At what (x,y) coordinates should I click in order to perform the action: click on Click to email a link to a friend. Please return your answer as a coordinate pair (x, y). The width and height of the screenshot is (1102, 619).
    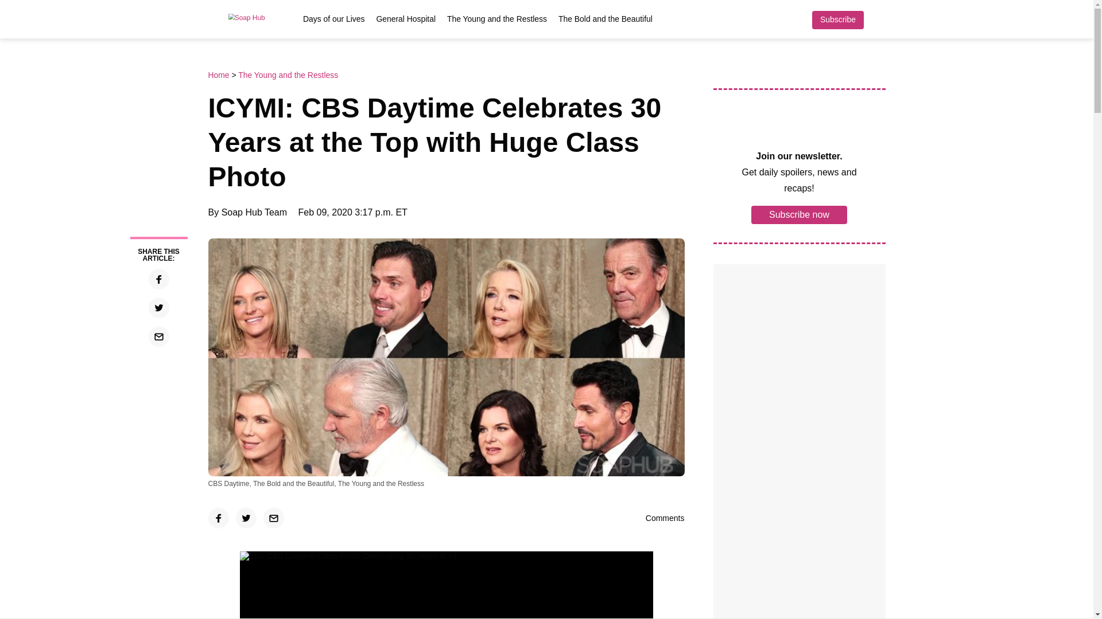
    Looking at the image, I should click on (158, 336).